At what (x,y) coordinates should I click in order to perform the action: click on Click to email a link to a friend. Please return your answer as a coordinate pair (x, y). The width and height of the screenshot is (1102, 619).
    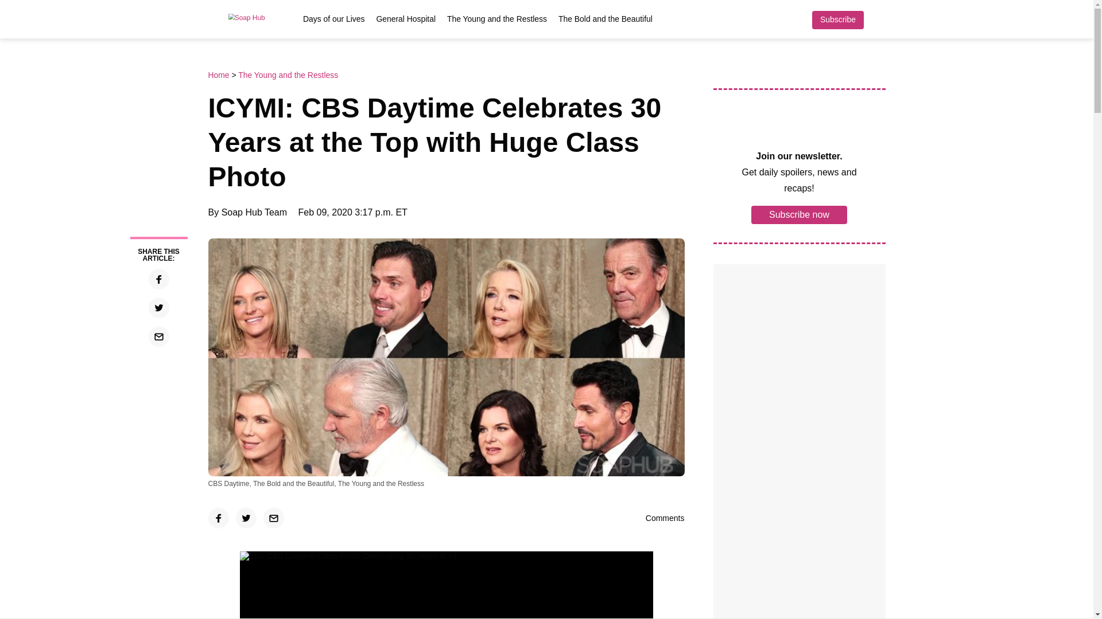
    Looking at the image, I should click on (158, 336).